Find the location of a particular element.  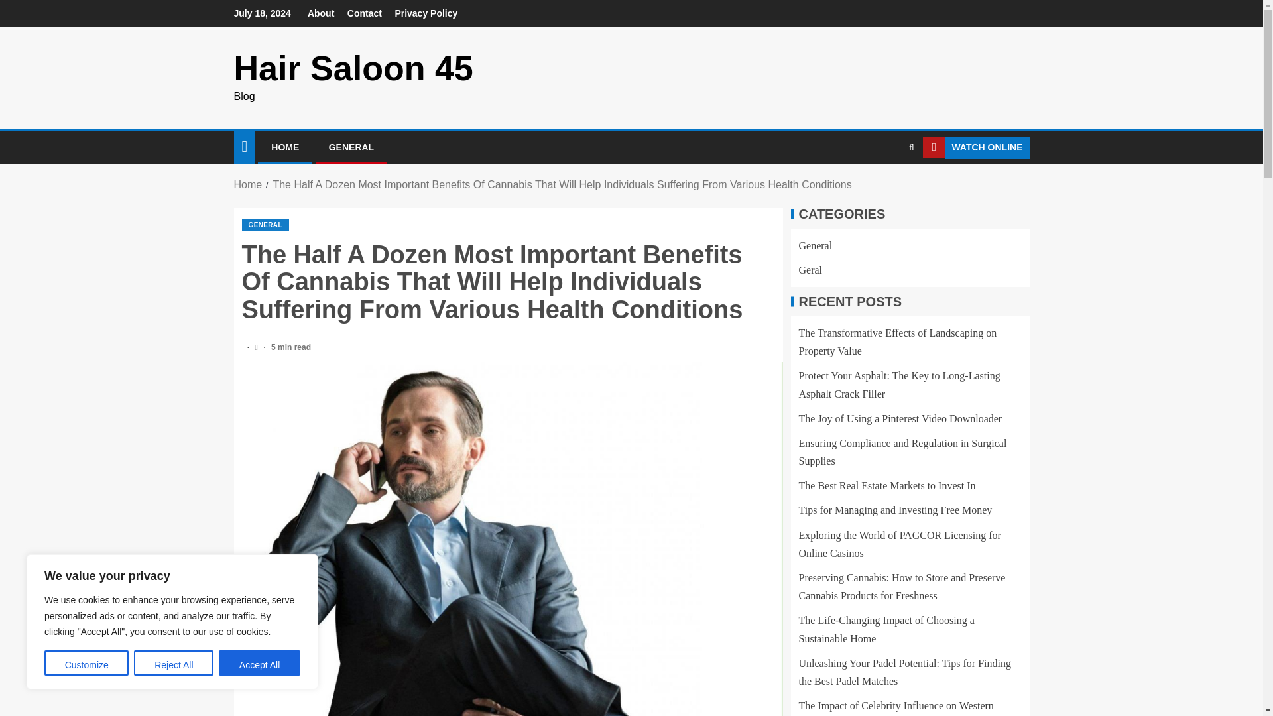

About is located at coordinates (321, 13).